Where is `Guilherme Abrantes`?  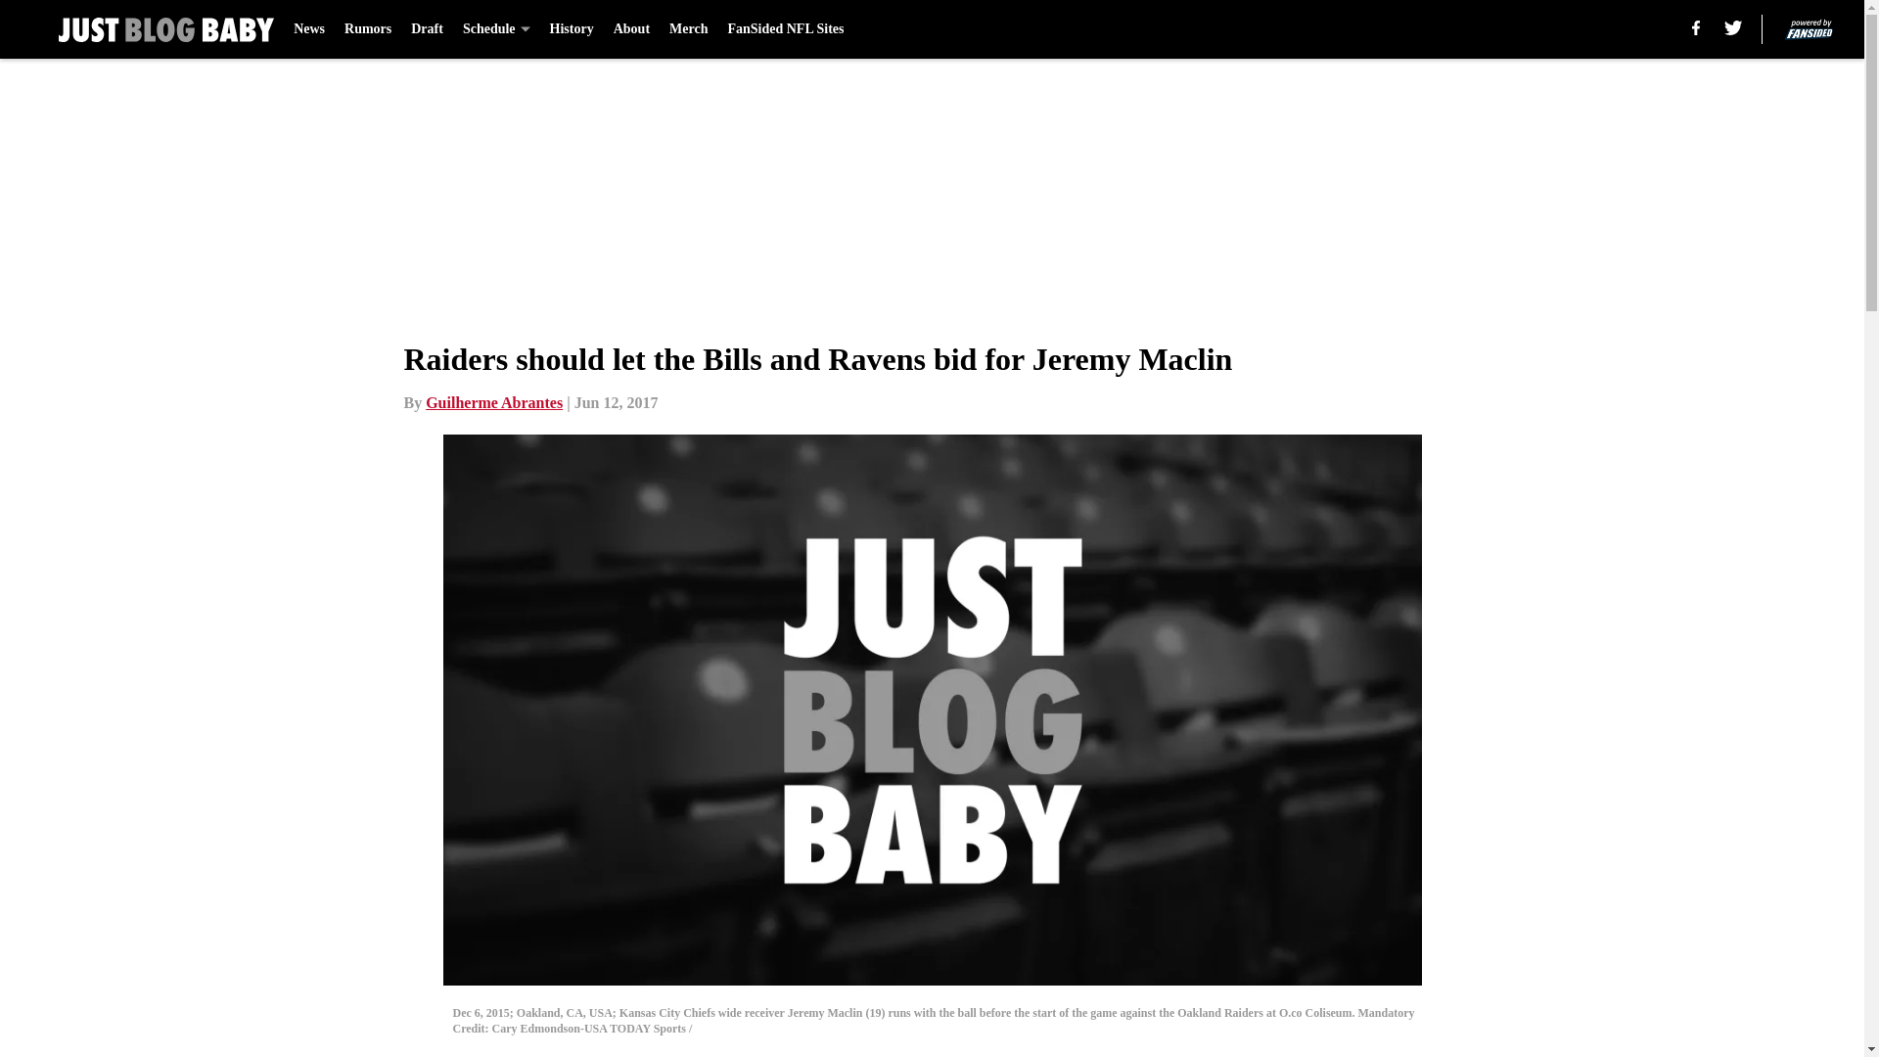 Guilherme Abrantes is located at coordinates (493, 402).